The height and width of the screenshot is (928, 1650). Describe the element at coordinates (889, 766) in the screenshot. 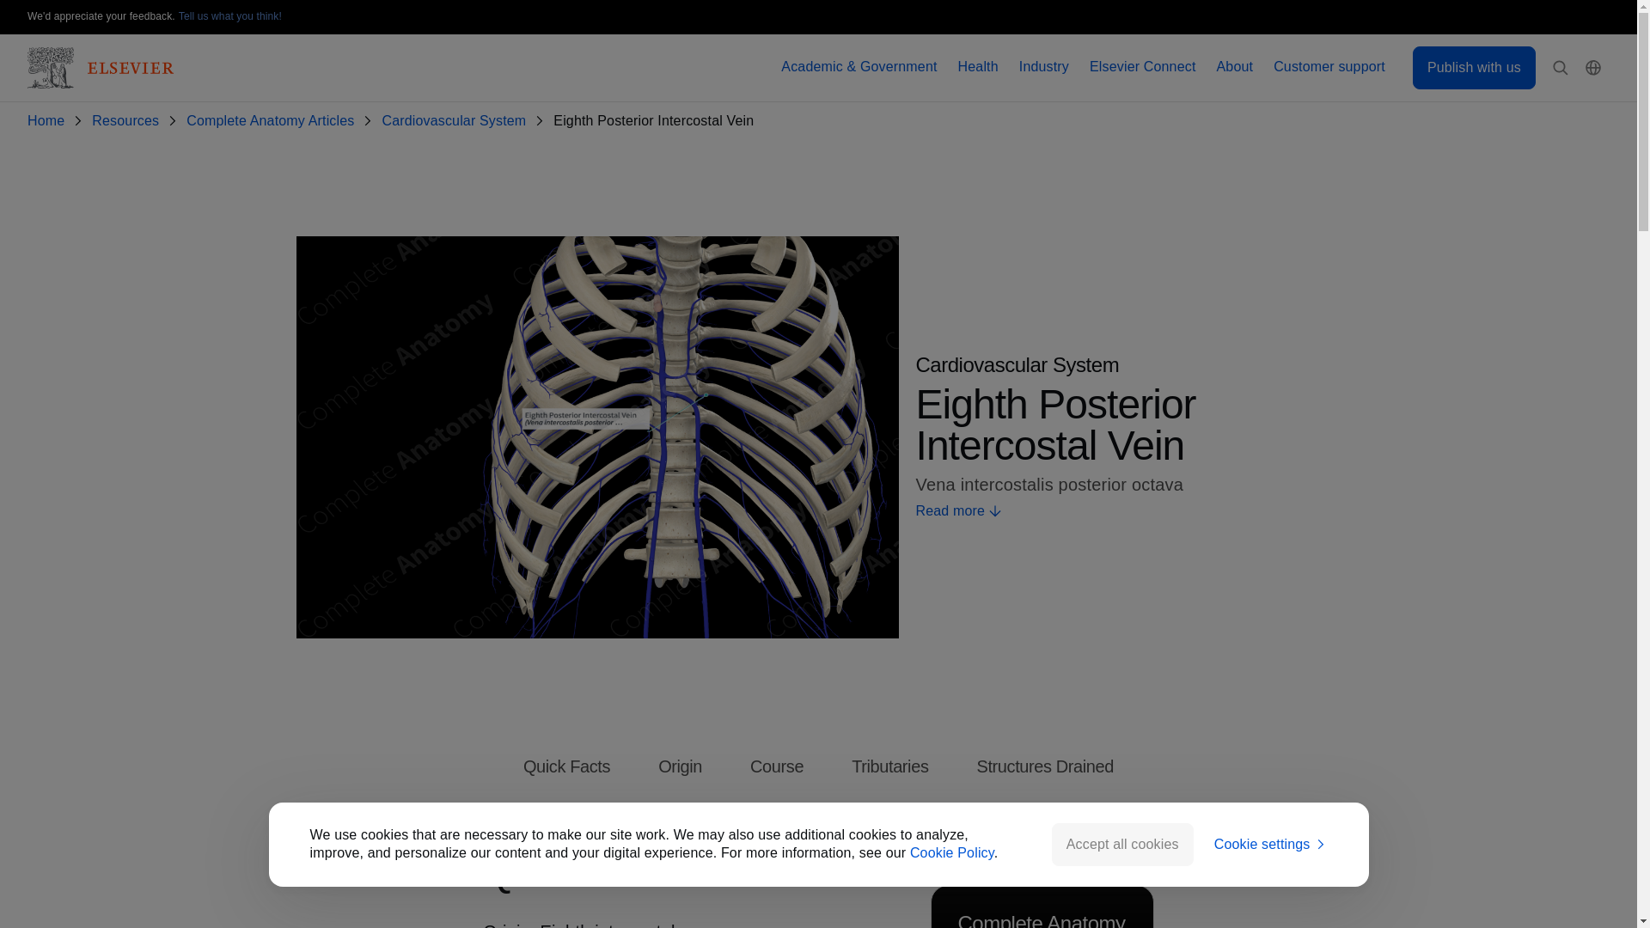

I see `Tributaries` at that location.